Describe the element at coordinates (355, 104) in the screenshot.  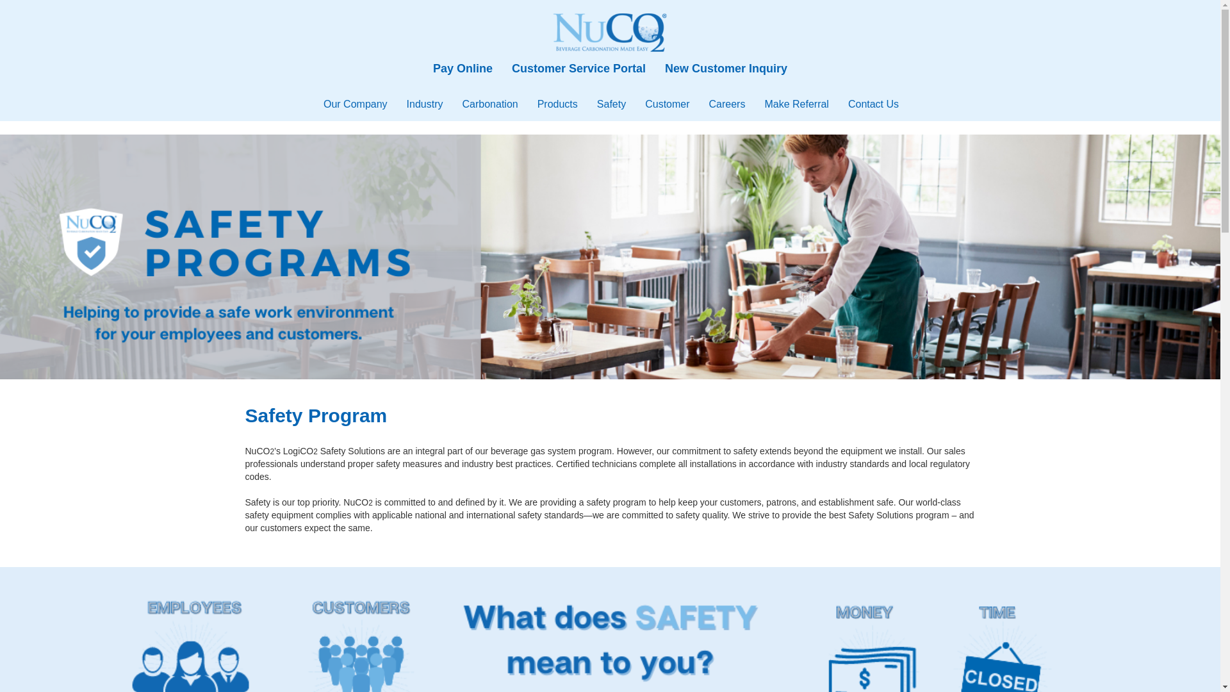
I see `Our Company` at that location.